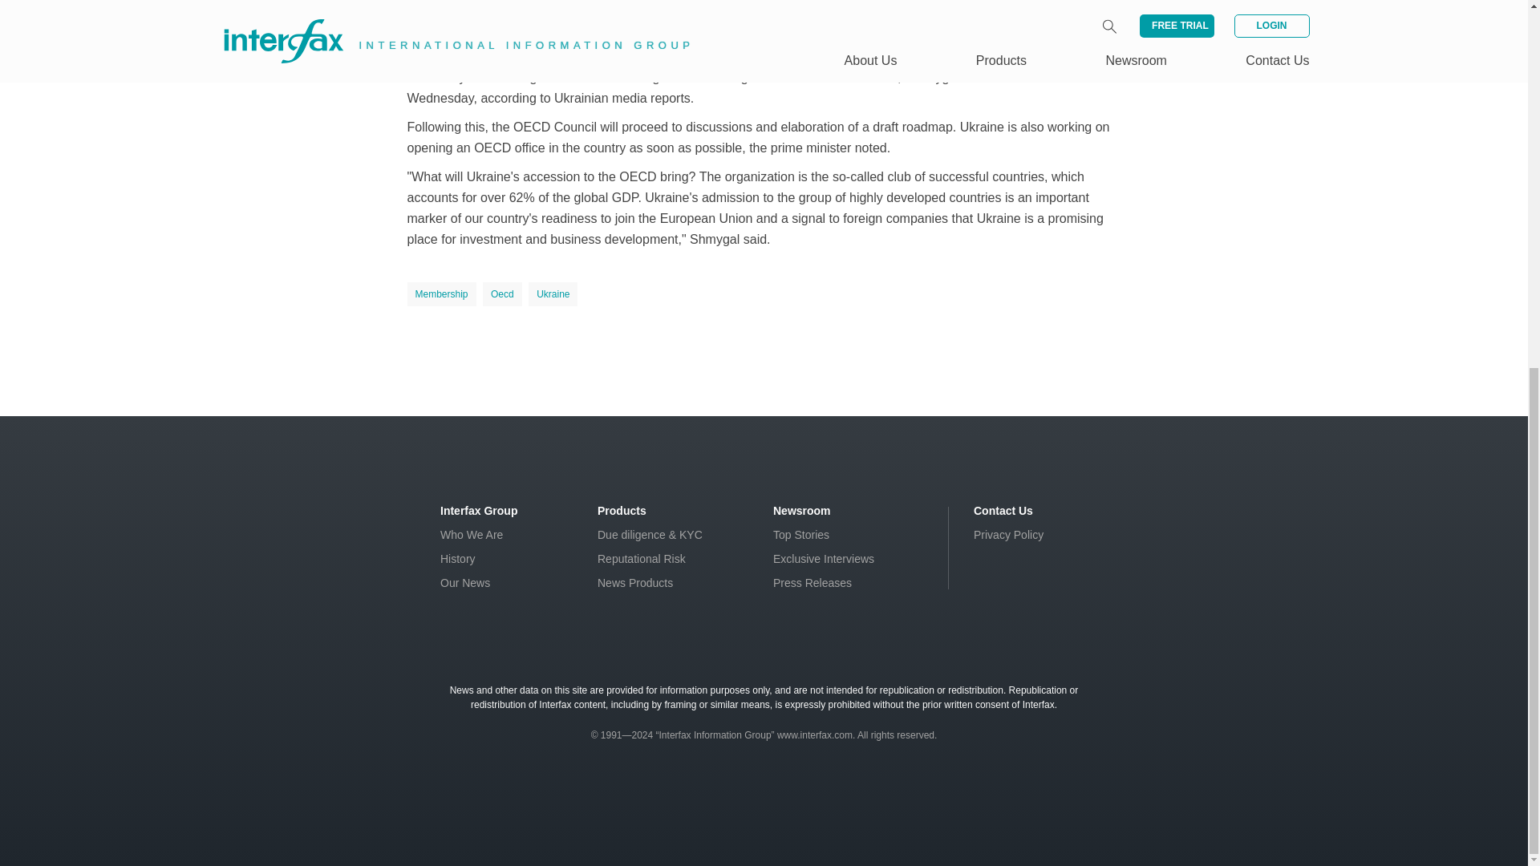 This screenshot has height=866, width=1540. I want to click on Interfax Group, so click(479, 510).